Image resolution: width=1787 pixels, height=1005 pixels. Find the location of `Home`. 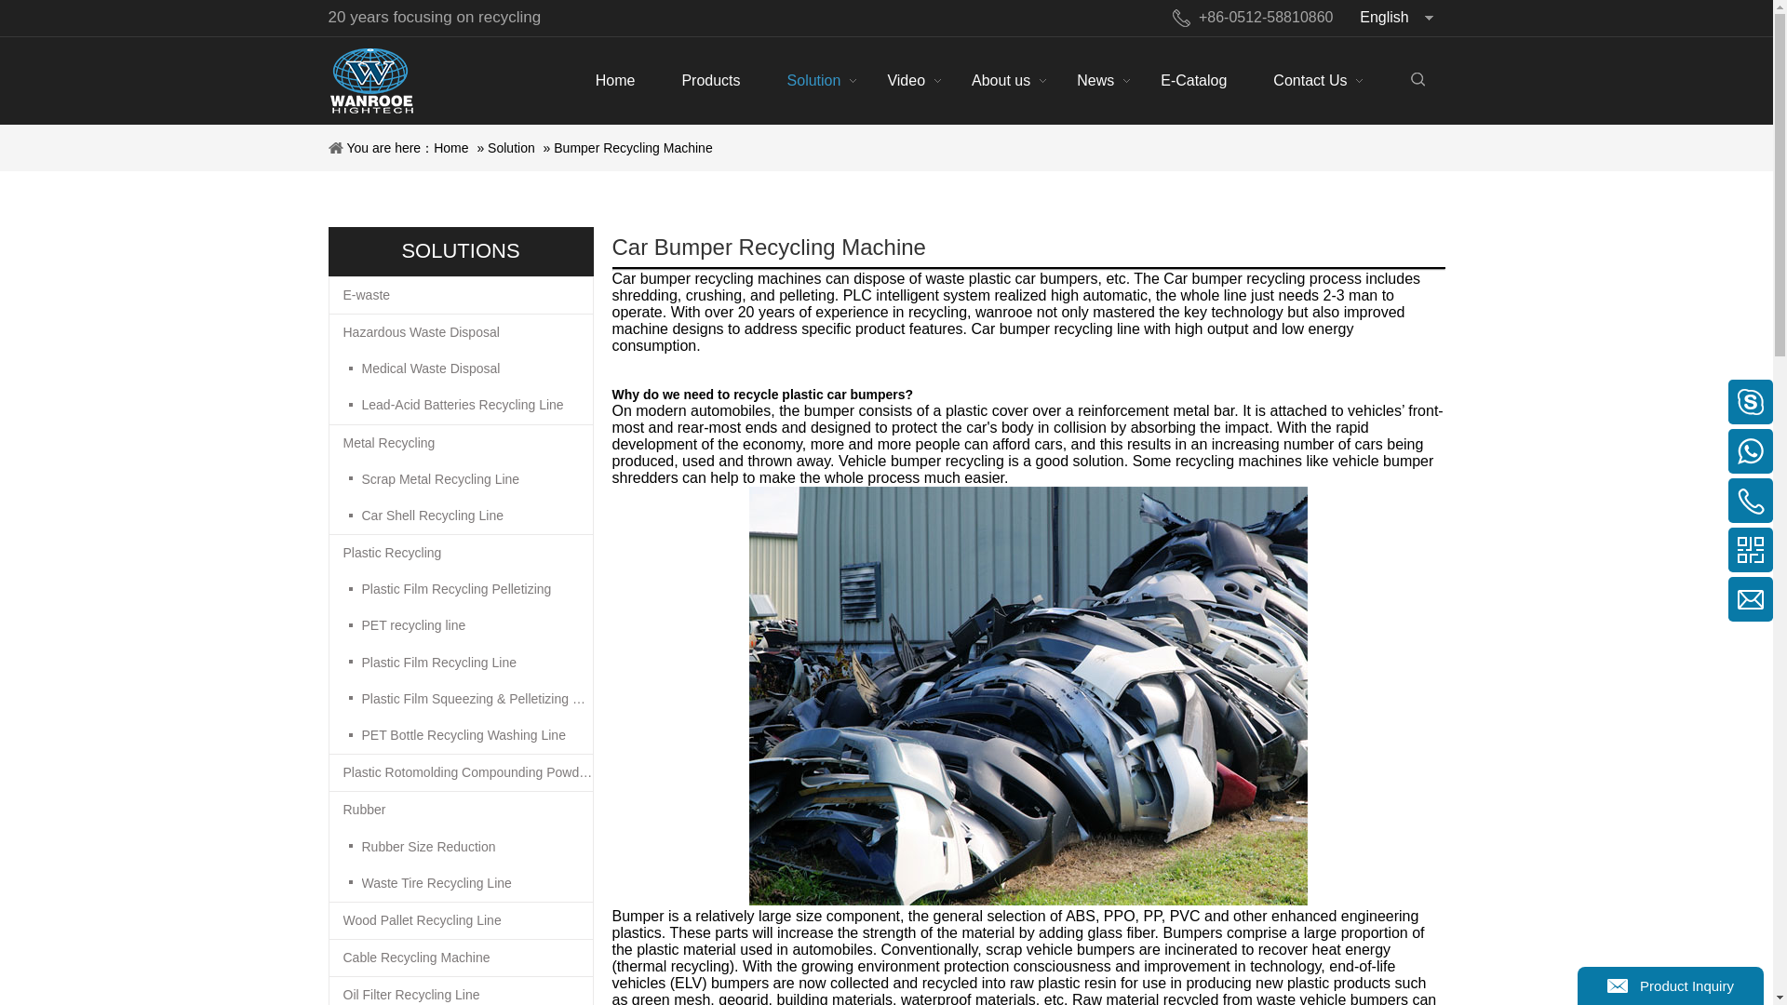

Home is located at coordinates (615, 80).